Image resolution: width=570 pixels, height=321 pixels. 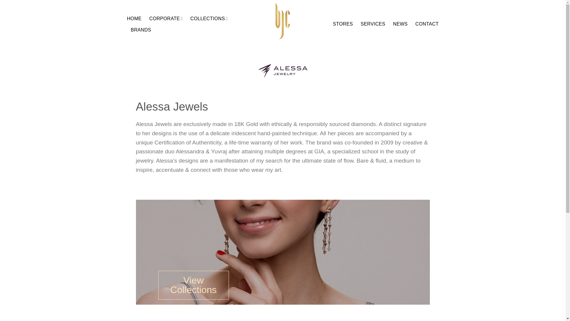 I want to click on CONTACT, so click(x=427, y=24).